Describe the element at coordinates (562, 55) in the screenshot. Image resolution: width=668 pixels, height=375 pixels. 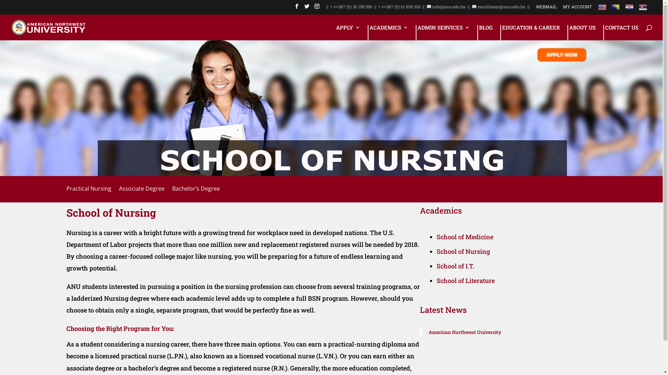
I see `APPLY NOW` at that location.